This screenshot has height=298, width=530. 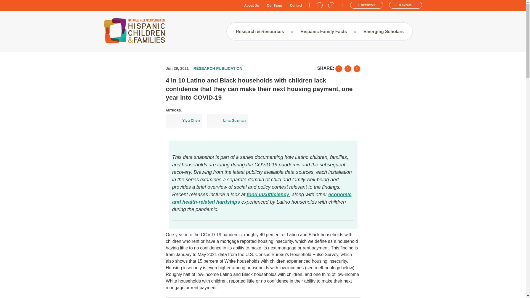 What do you see at coordinates (227, 120) in the screenshot?
I see `Lina Guzman` at bounding box center [227, 120].